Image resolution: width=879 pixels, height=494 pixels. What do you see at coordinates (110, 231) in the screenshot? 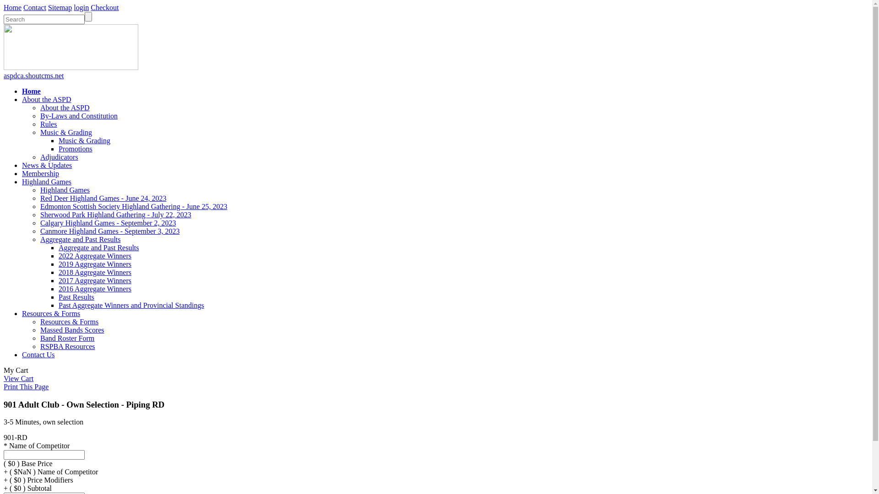
I see `Canmore Highland Games - September 3, 2023` at bounding box center [110, 231].